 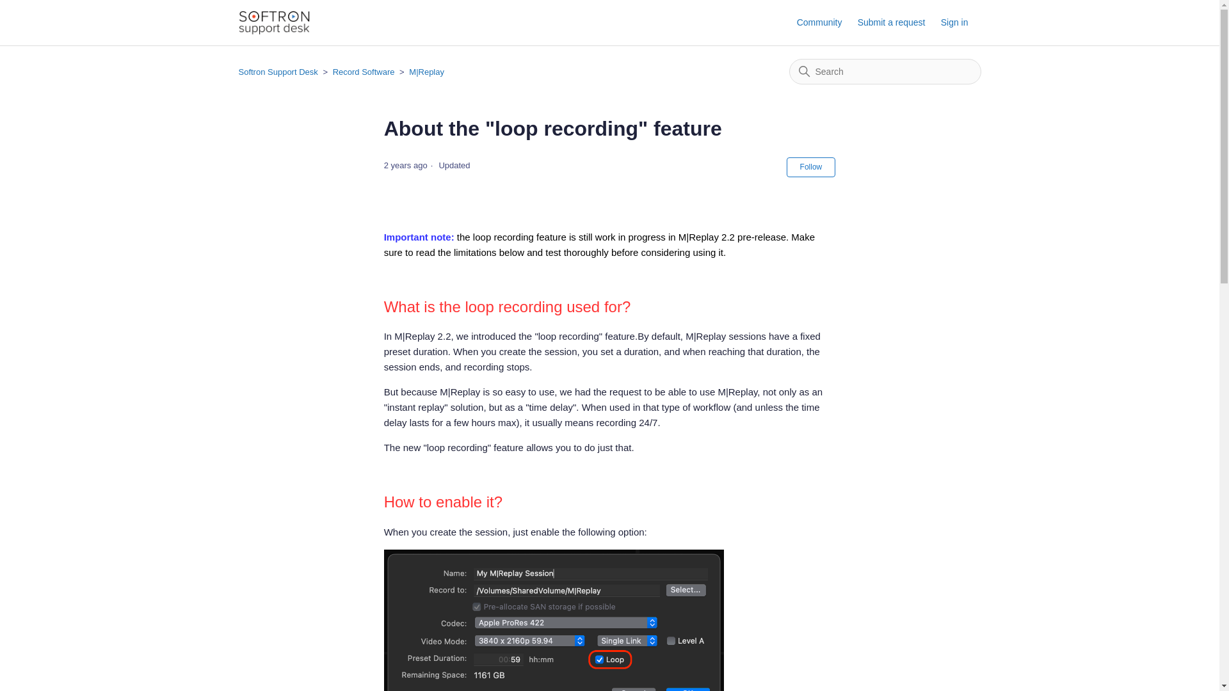 What do you see at coordinates (961, 22) in the screenshot?
I see `Sign in` at bounding box center [961, 22].